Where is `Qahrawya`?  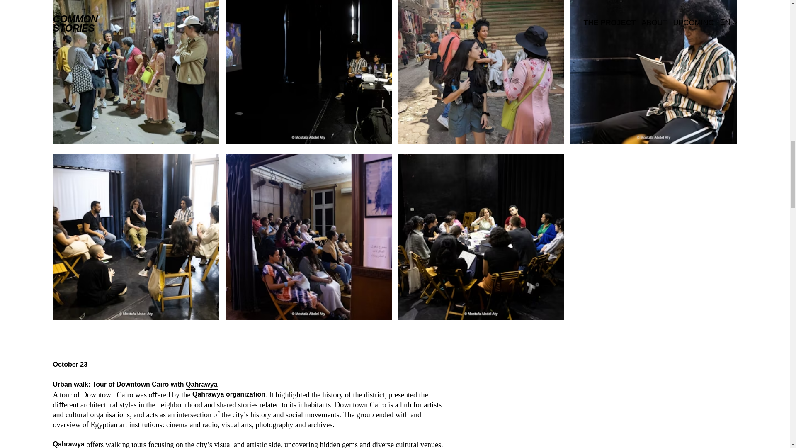
Qahrawya is located at coordinates (201, 385).